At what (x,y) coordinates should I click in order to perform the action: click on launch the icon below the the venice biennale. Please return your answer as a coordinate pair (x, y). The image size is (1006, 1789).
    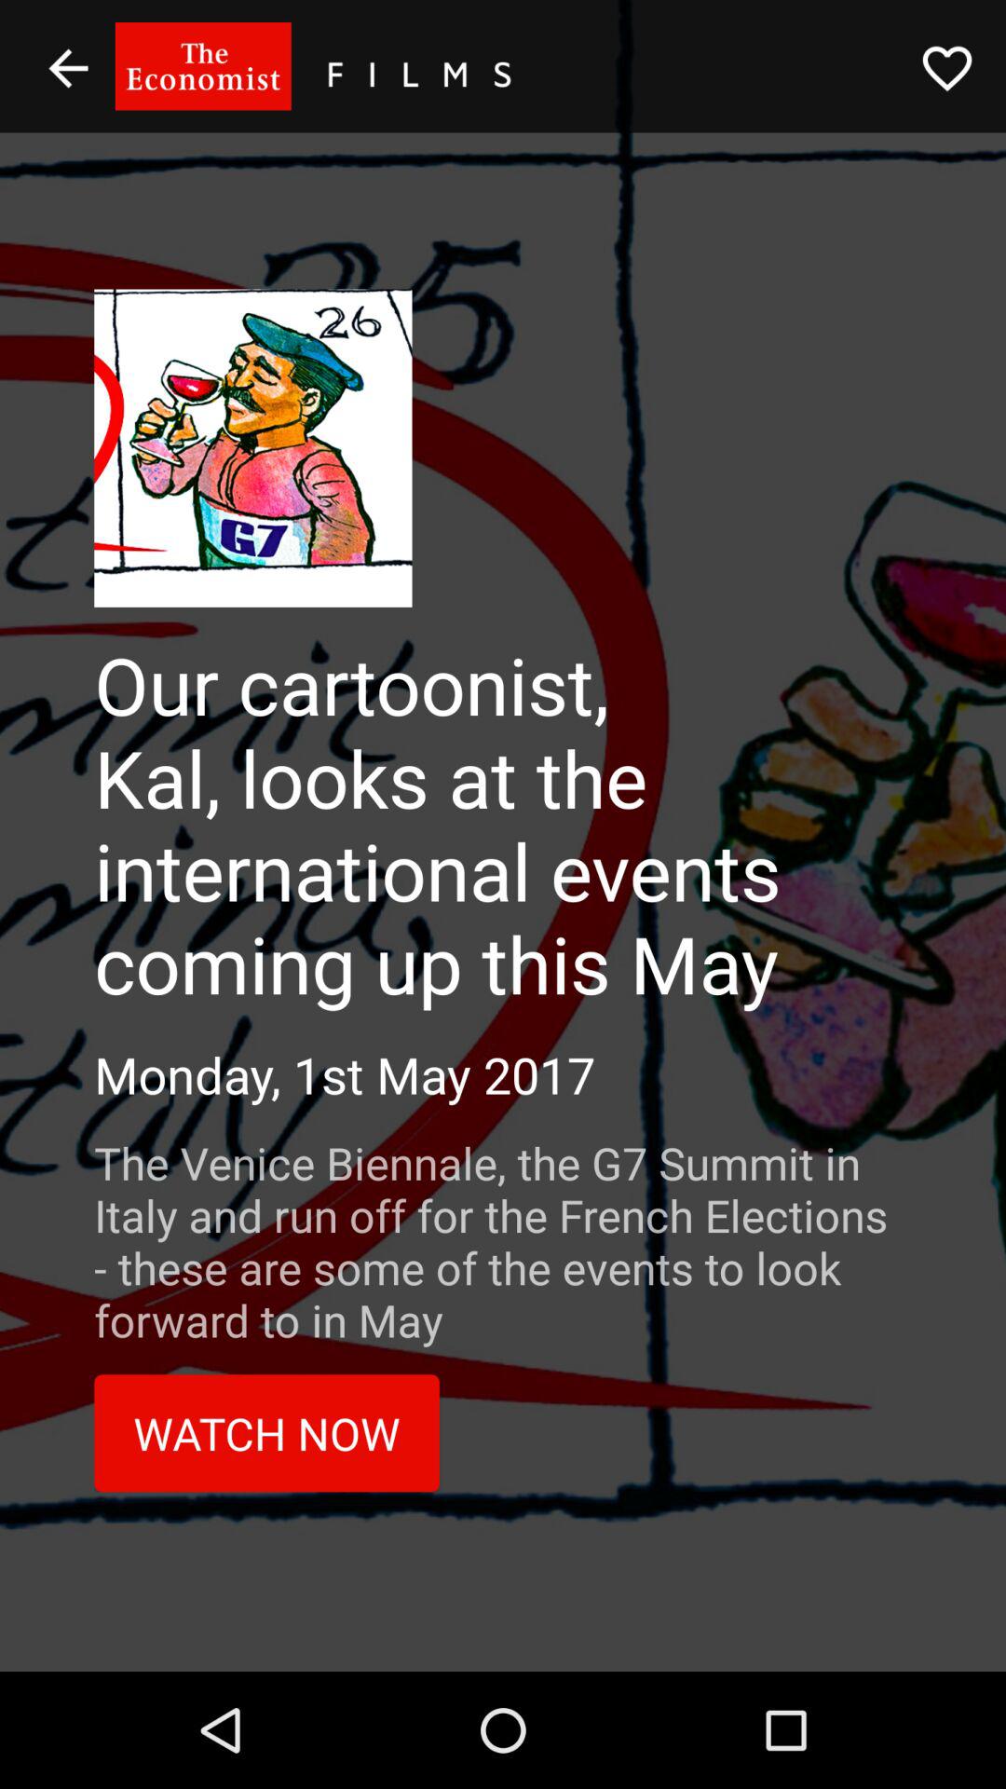
    Looking at the image, I should click on (266, 1433).